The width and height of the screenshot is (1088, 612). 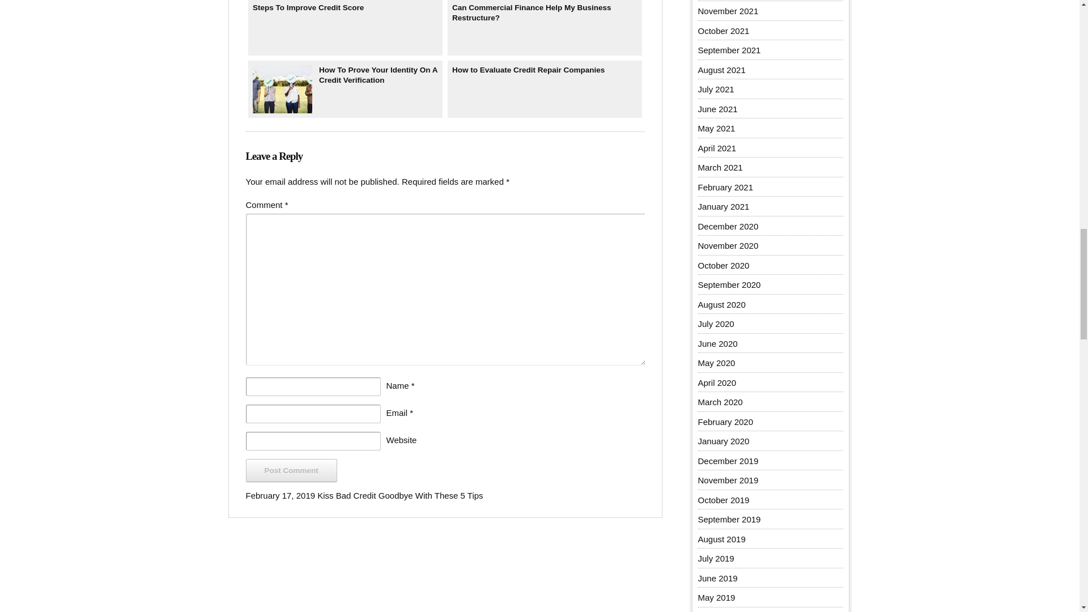 I want to click on Post Comment, so click(x=291, y=470).